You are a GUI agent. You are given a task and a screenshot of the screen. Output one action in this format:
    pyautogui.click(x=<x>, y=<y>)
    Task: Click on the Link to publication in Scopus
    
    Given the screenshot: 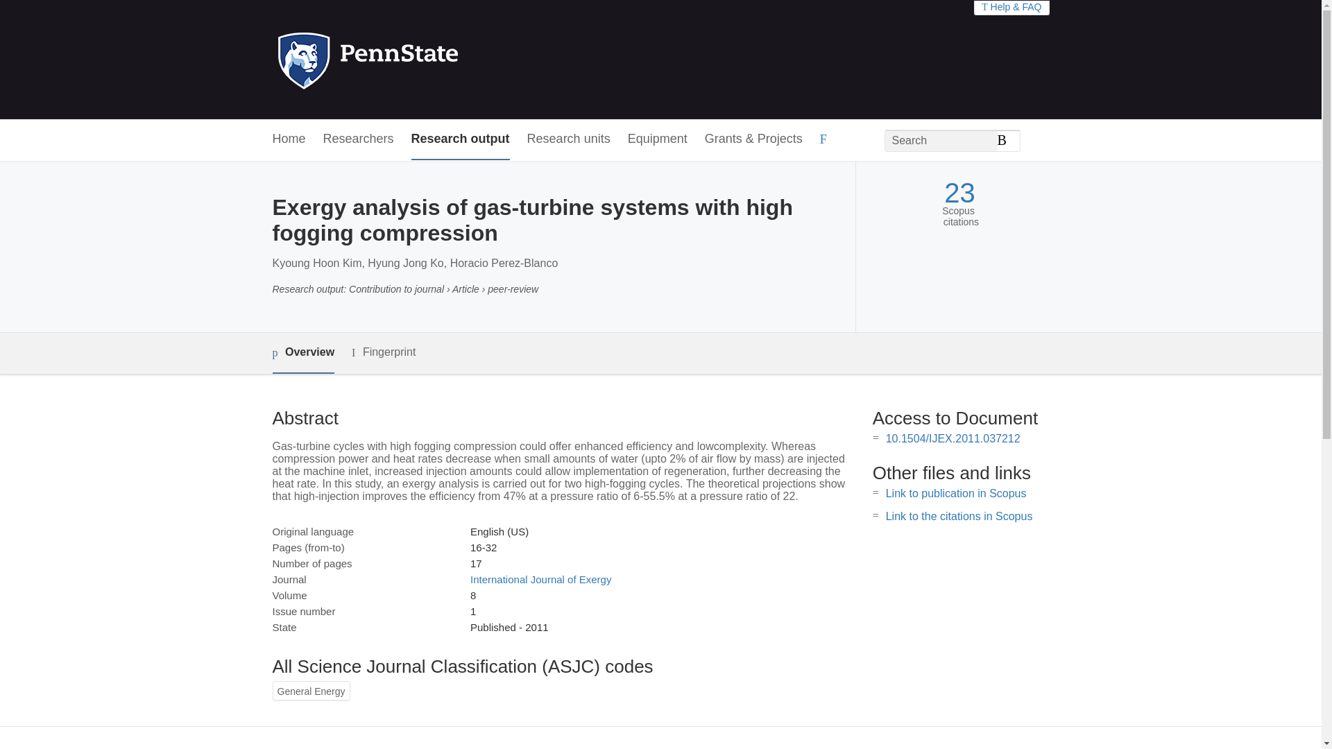 What is the action you would take?
    pyautogui.click(x=956, y=494)
    